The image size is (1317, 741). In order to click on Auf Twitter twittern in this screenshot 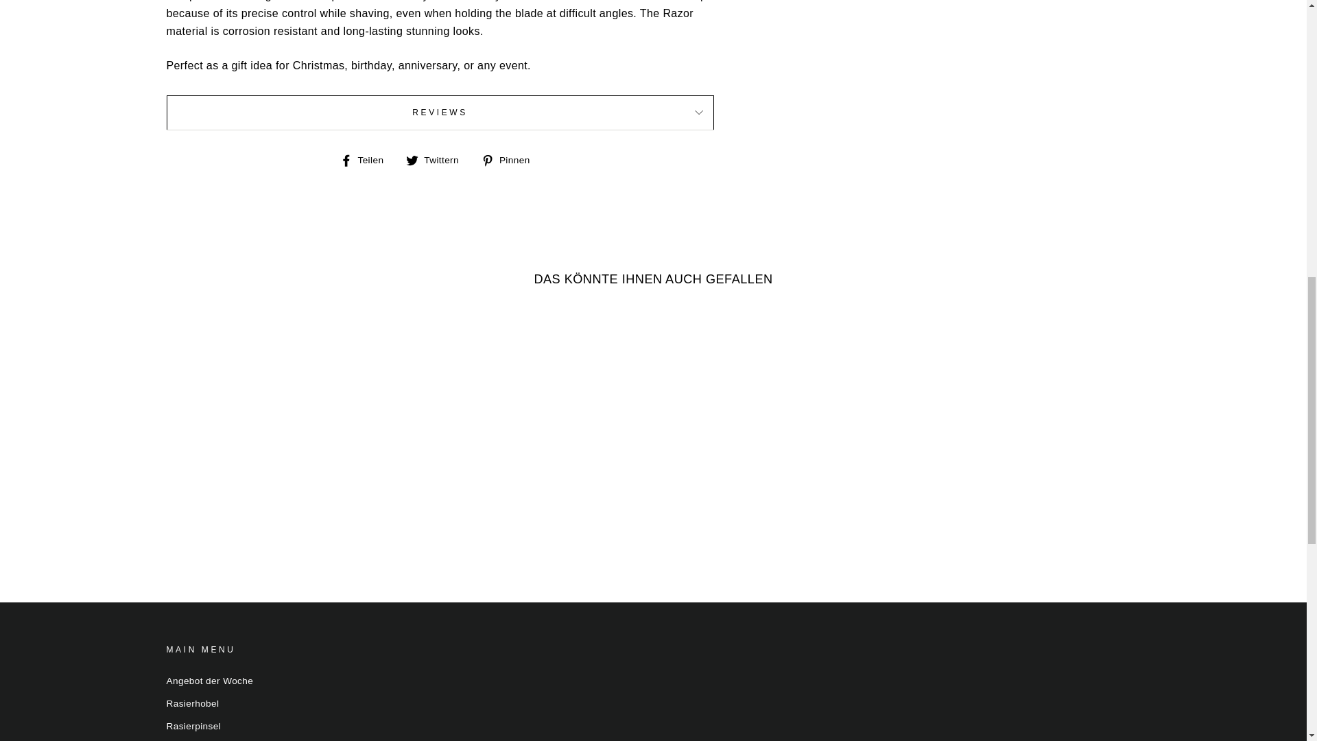, I will do `click(437, 160)`.